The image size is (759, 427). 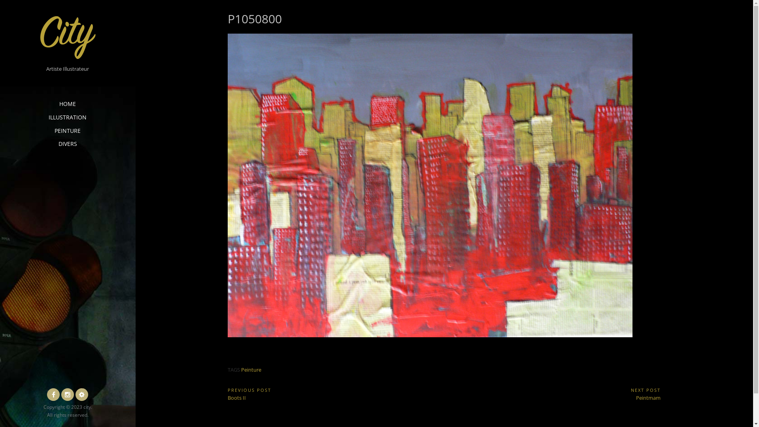 I want to click on PEINTURE, so click(x=67, y=131).